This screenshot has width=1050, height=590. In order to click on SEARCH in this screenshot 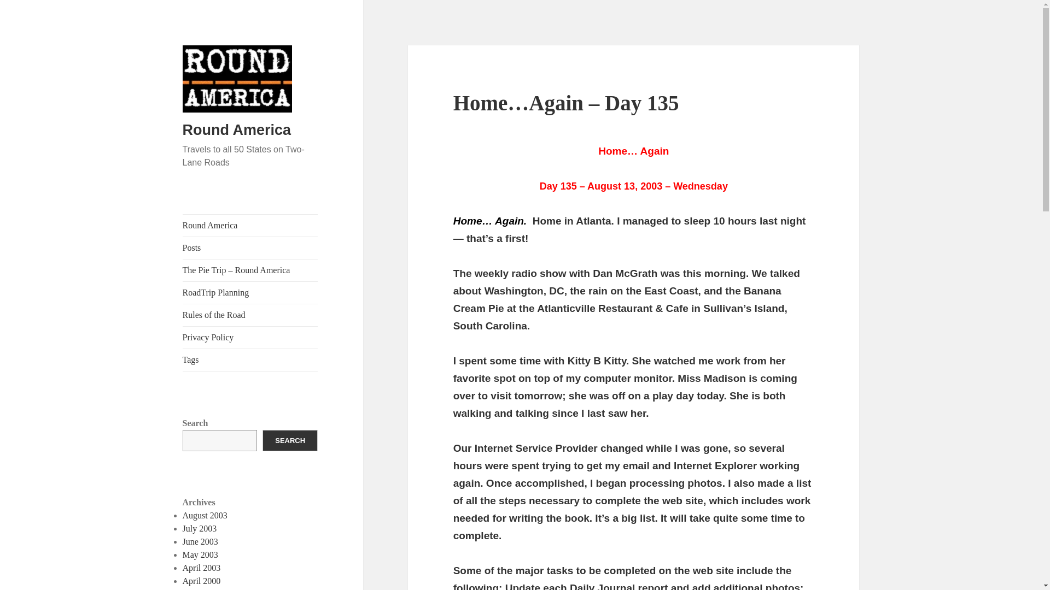, I will do `click(290, 440)`.